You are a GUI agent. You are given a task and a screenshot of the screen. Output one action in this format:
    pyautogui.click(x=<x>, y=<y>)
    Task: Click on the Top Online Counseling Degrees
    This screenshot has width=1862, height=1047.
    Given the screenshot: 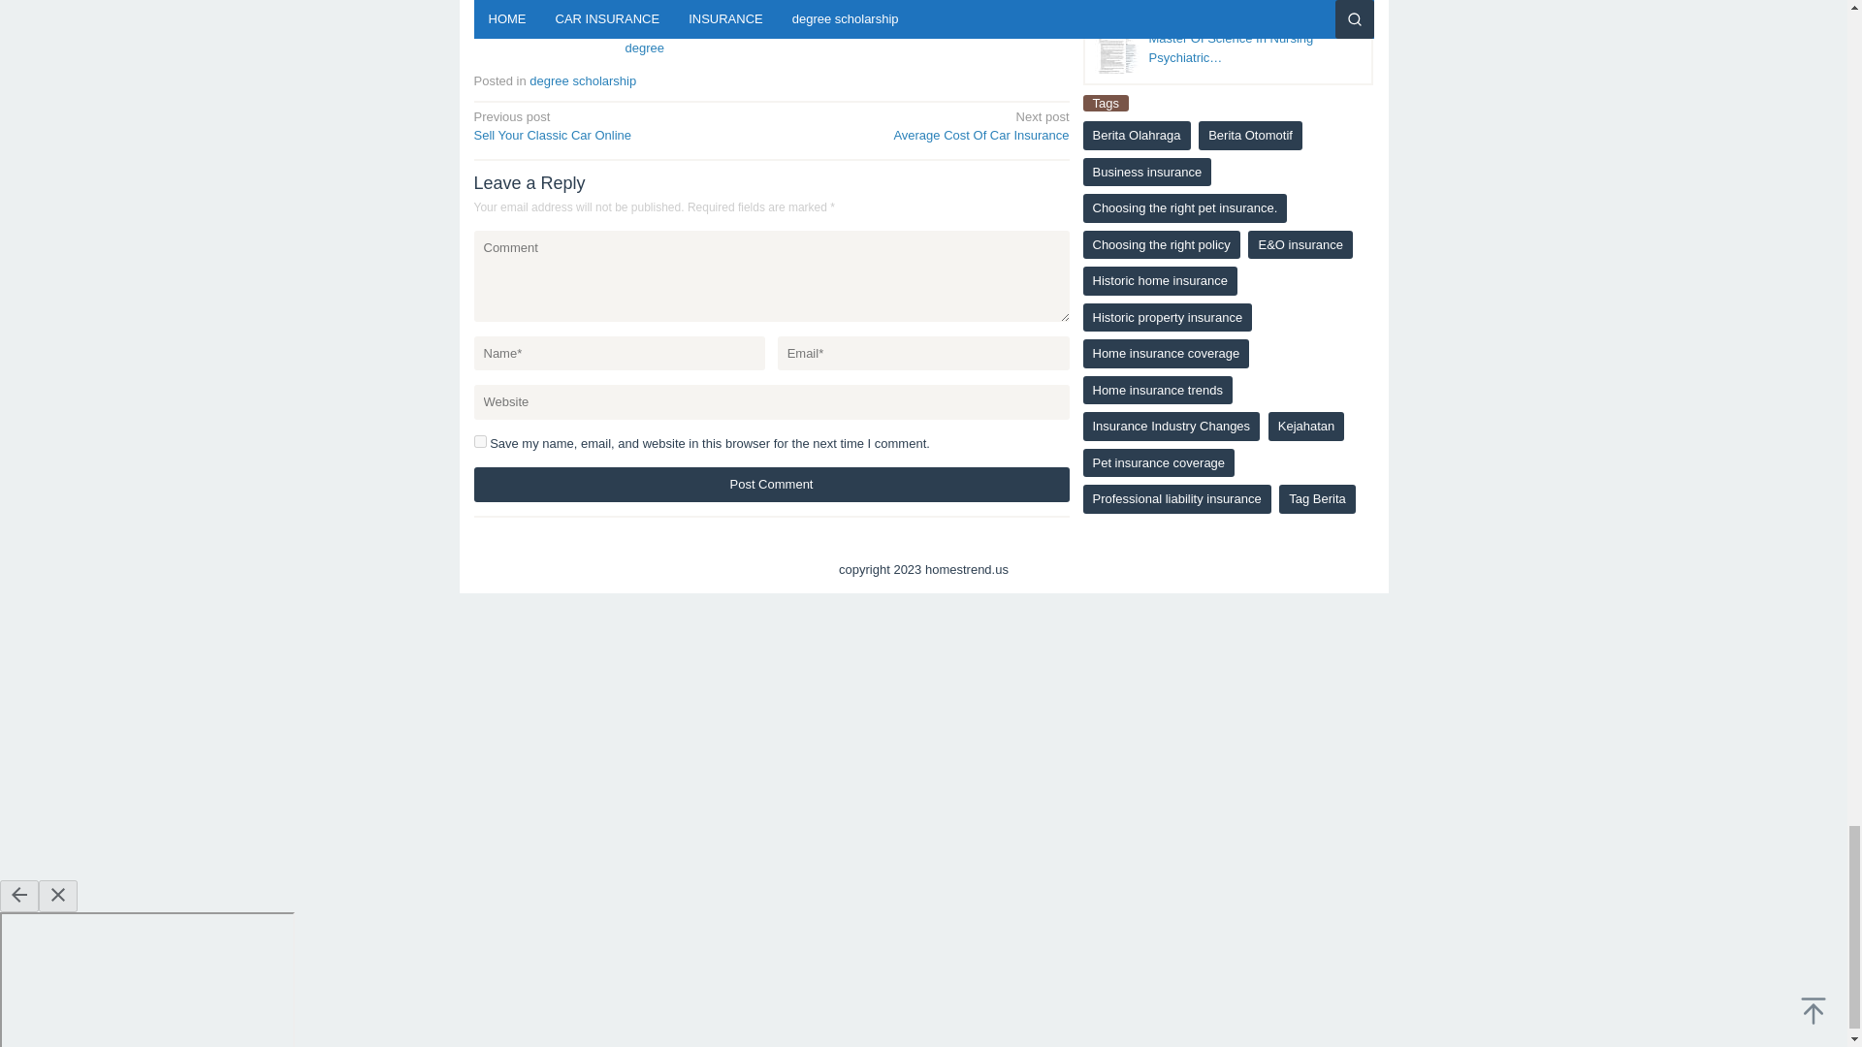 What is the action you would take?
    pyautogui.click(x=770, y=485)
    